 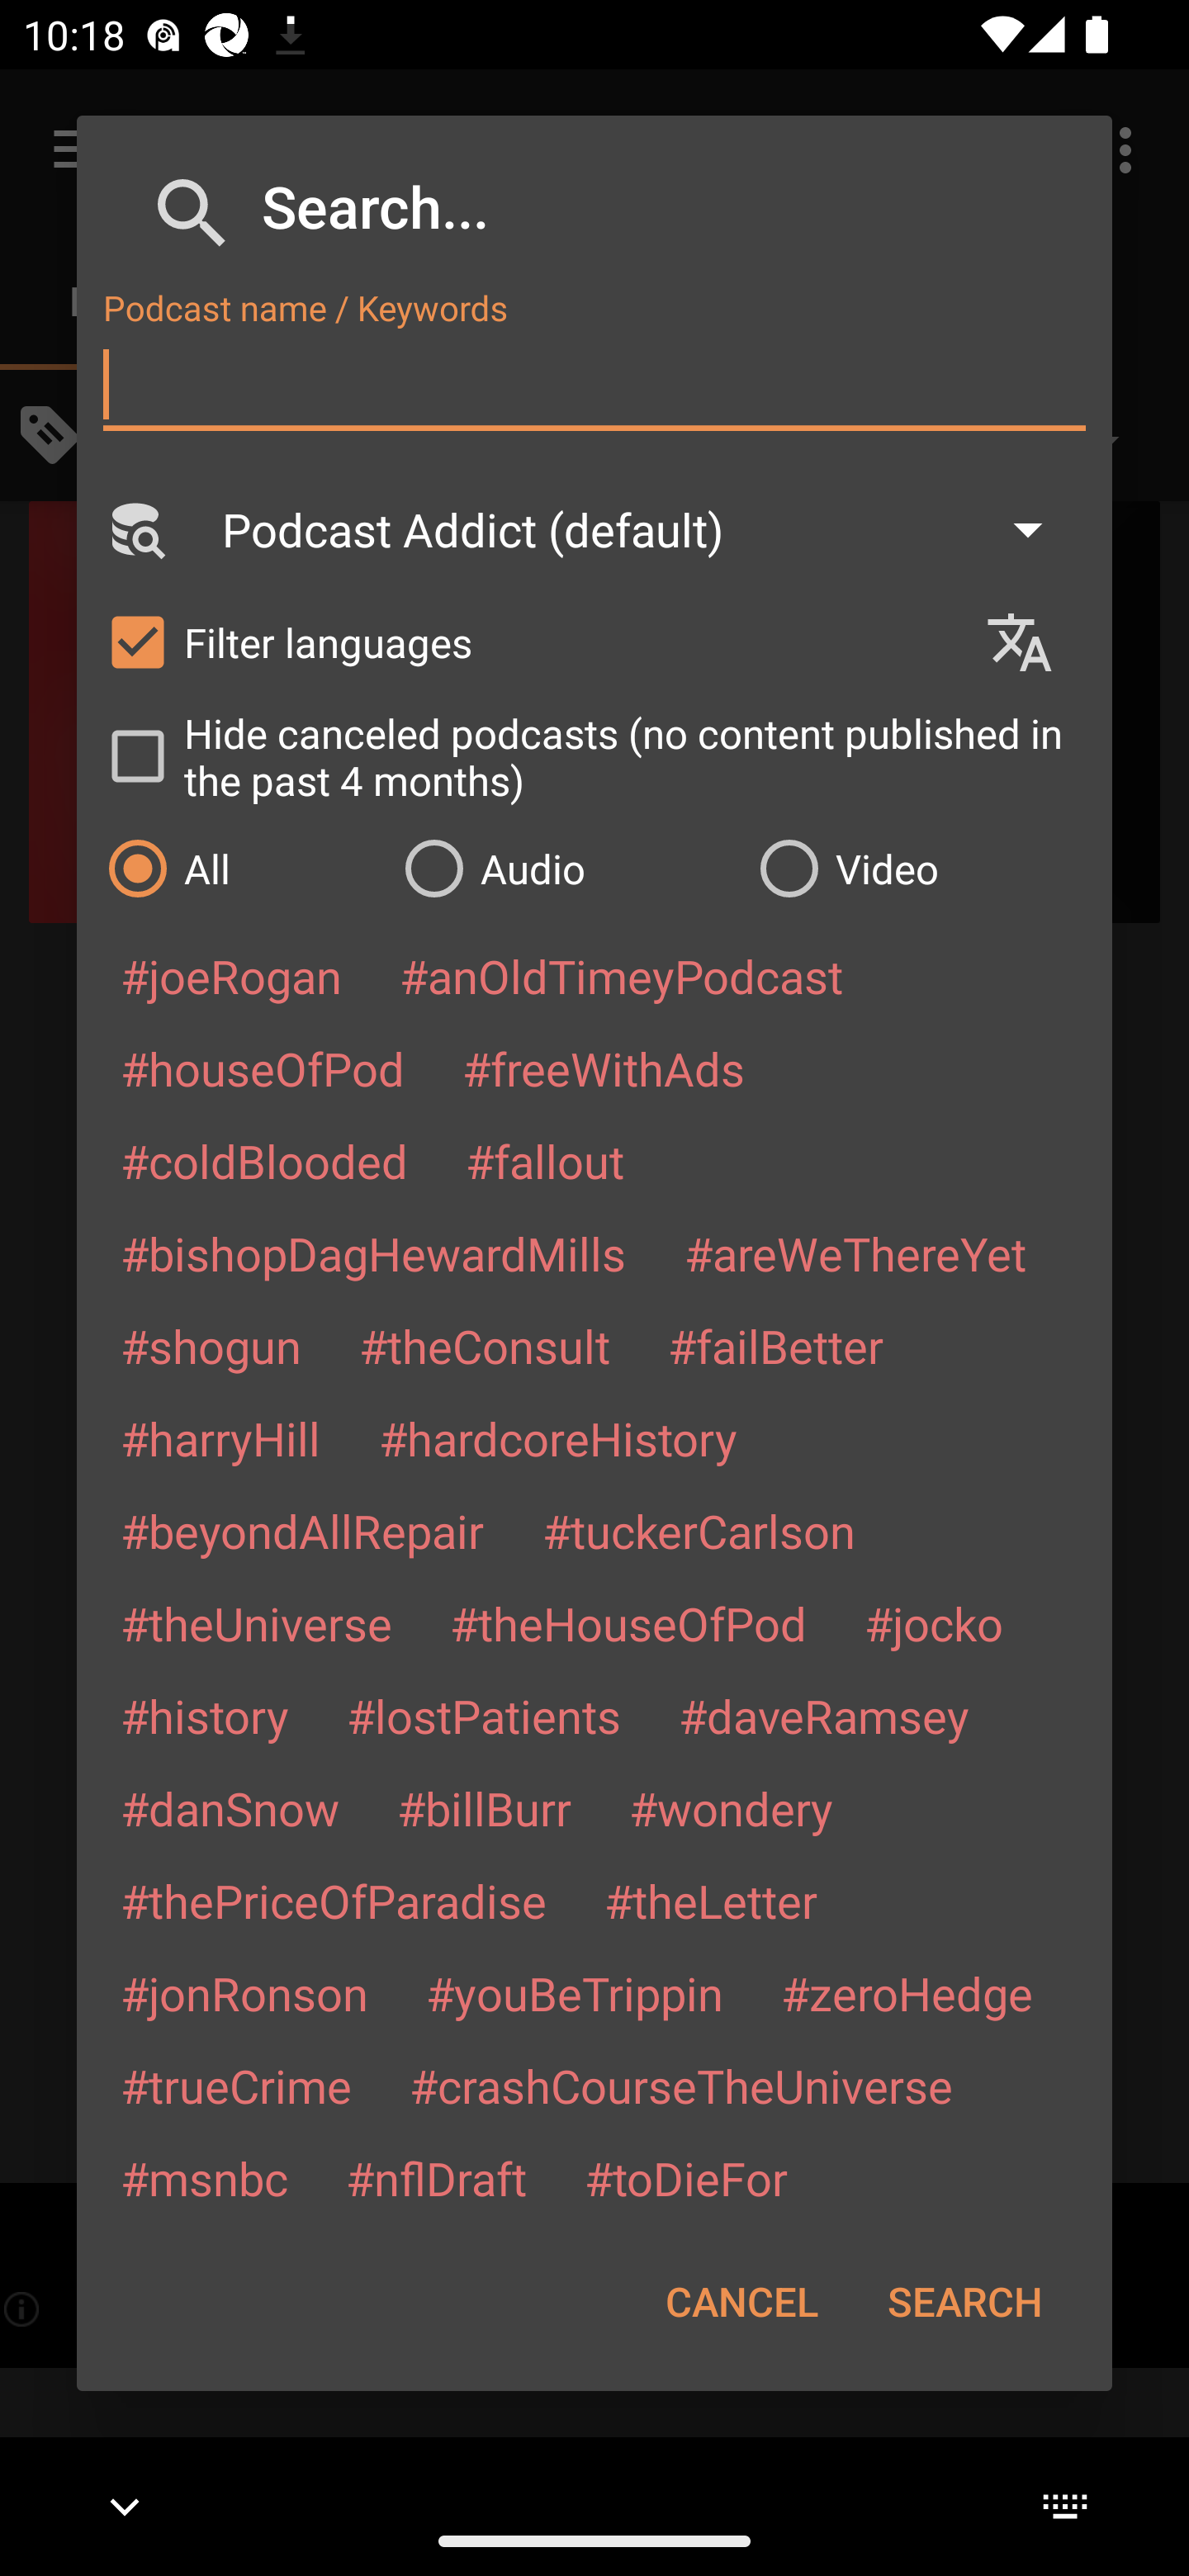 I want to click on #msnbc, so click(x=203, y=2177).